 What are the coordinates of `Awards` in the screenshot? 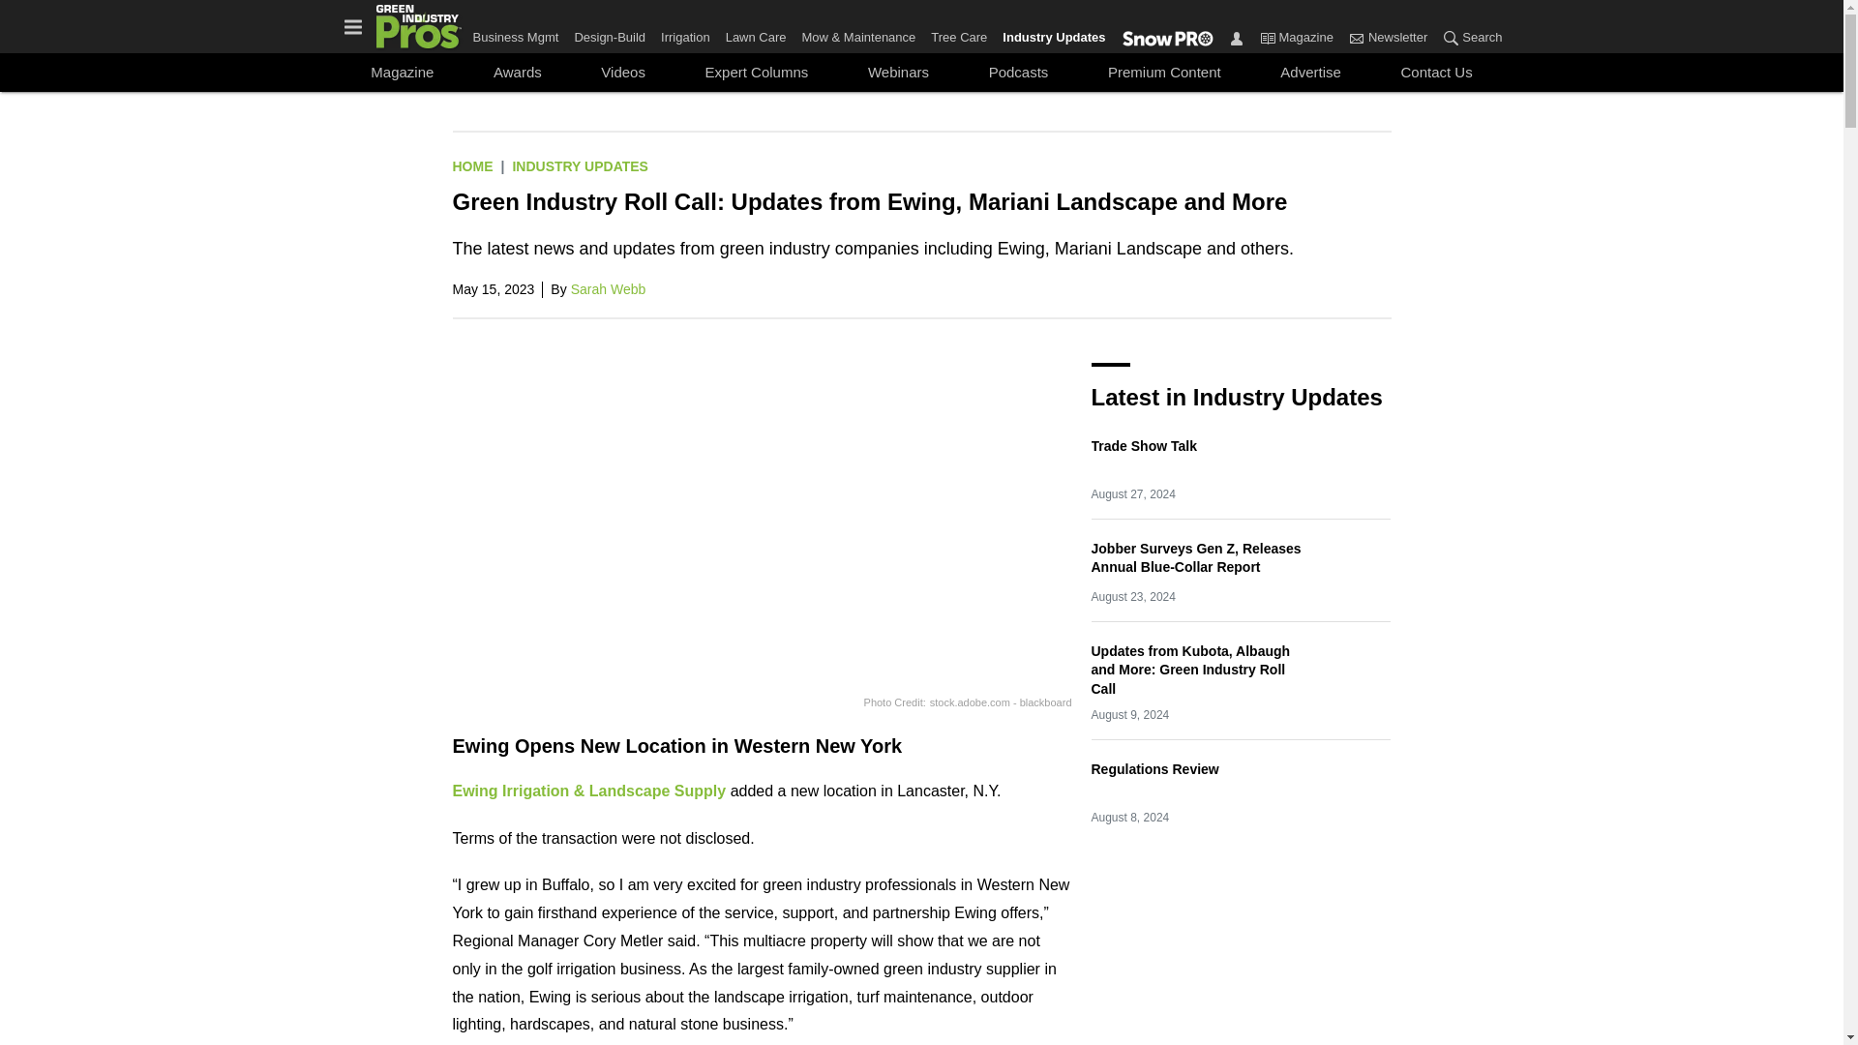 It's located at (517, 72).